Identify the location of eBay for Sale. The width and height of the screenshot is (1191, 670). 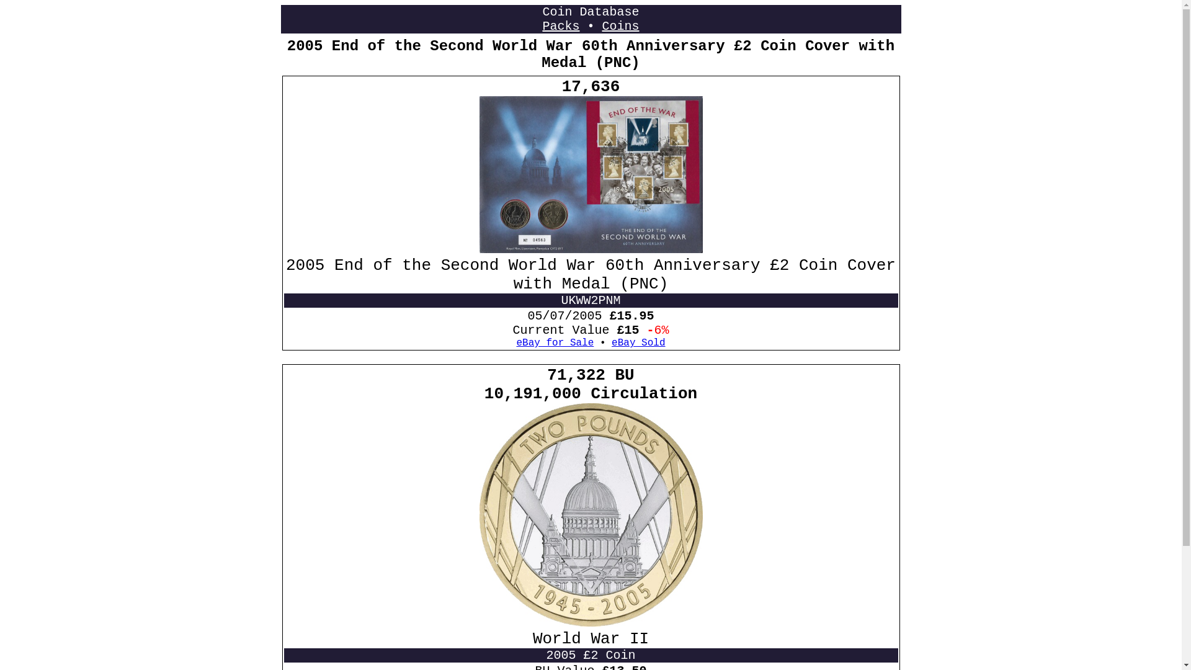
(555, 342).